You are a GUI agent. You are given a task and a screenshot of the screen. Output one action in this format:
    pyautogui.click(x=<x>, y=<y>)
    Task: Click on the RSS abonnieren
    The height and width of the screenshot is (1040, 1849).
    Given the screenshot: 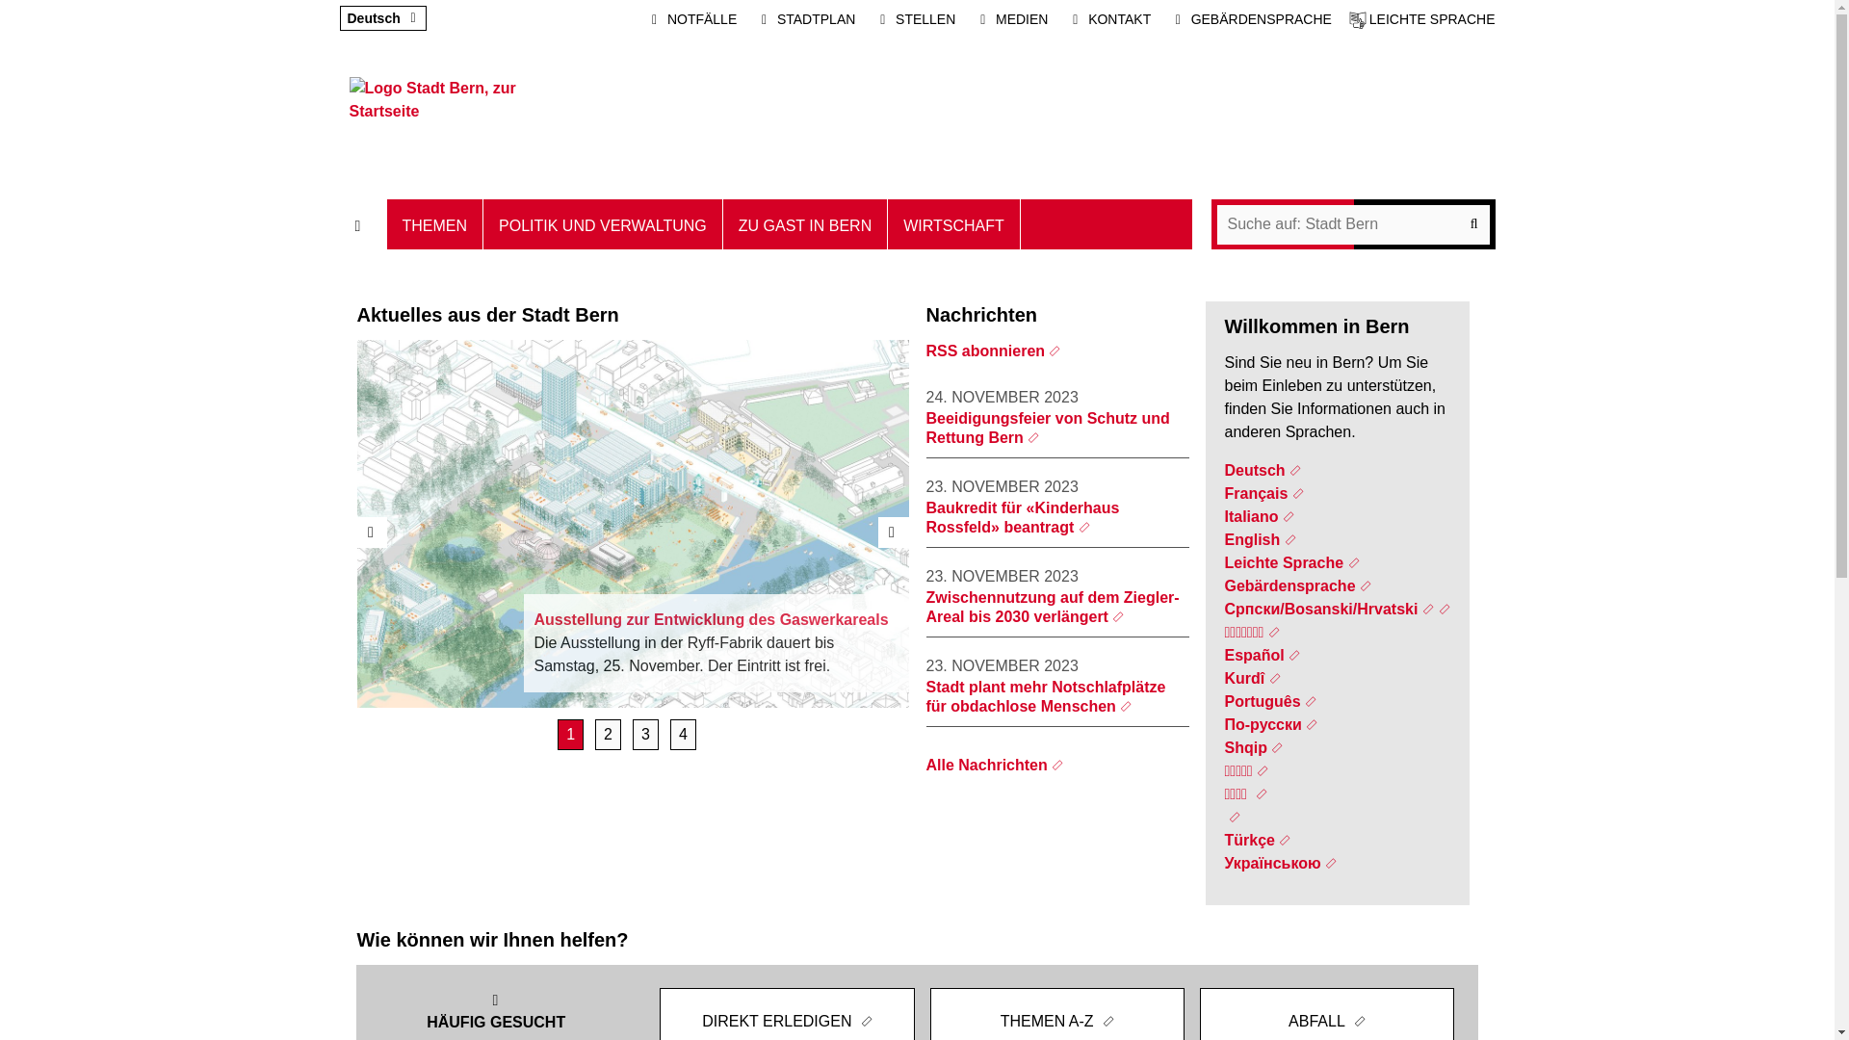 What is the action you would take?
    pyautogui.click(x=994, y=351)
    